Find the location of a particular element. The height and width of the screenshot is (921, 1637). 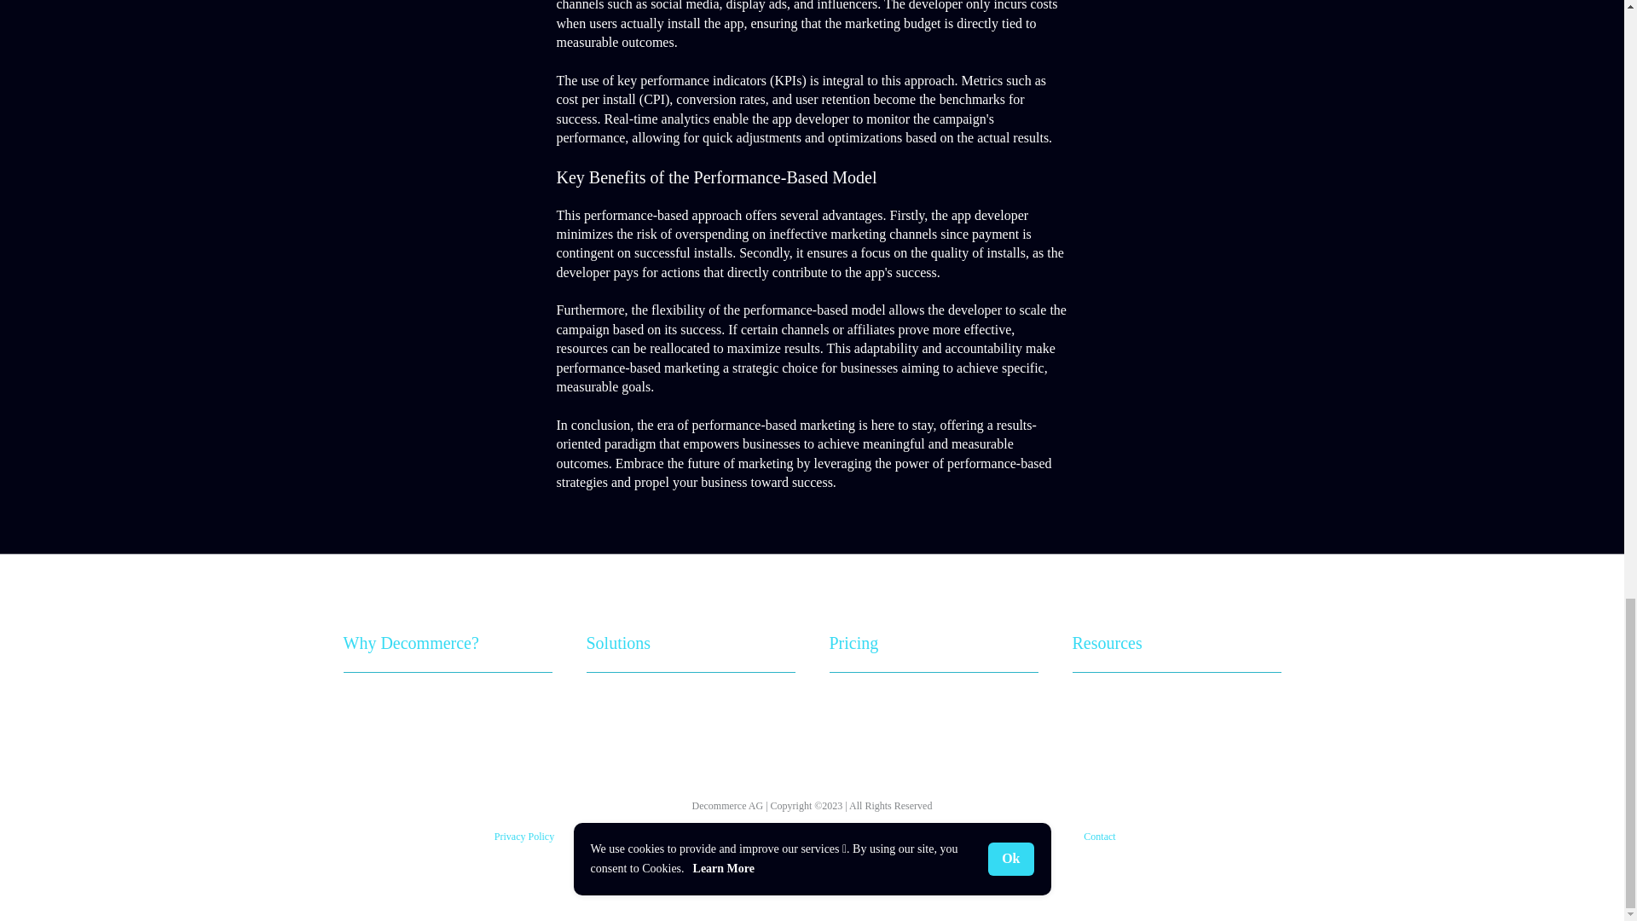

Resources is located at coordinates (1107, 643).